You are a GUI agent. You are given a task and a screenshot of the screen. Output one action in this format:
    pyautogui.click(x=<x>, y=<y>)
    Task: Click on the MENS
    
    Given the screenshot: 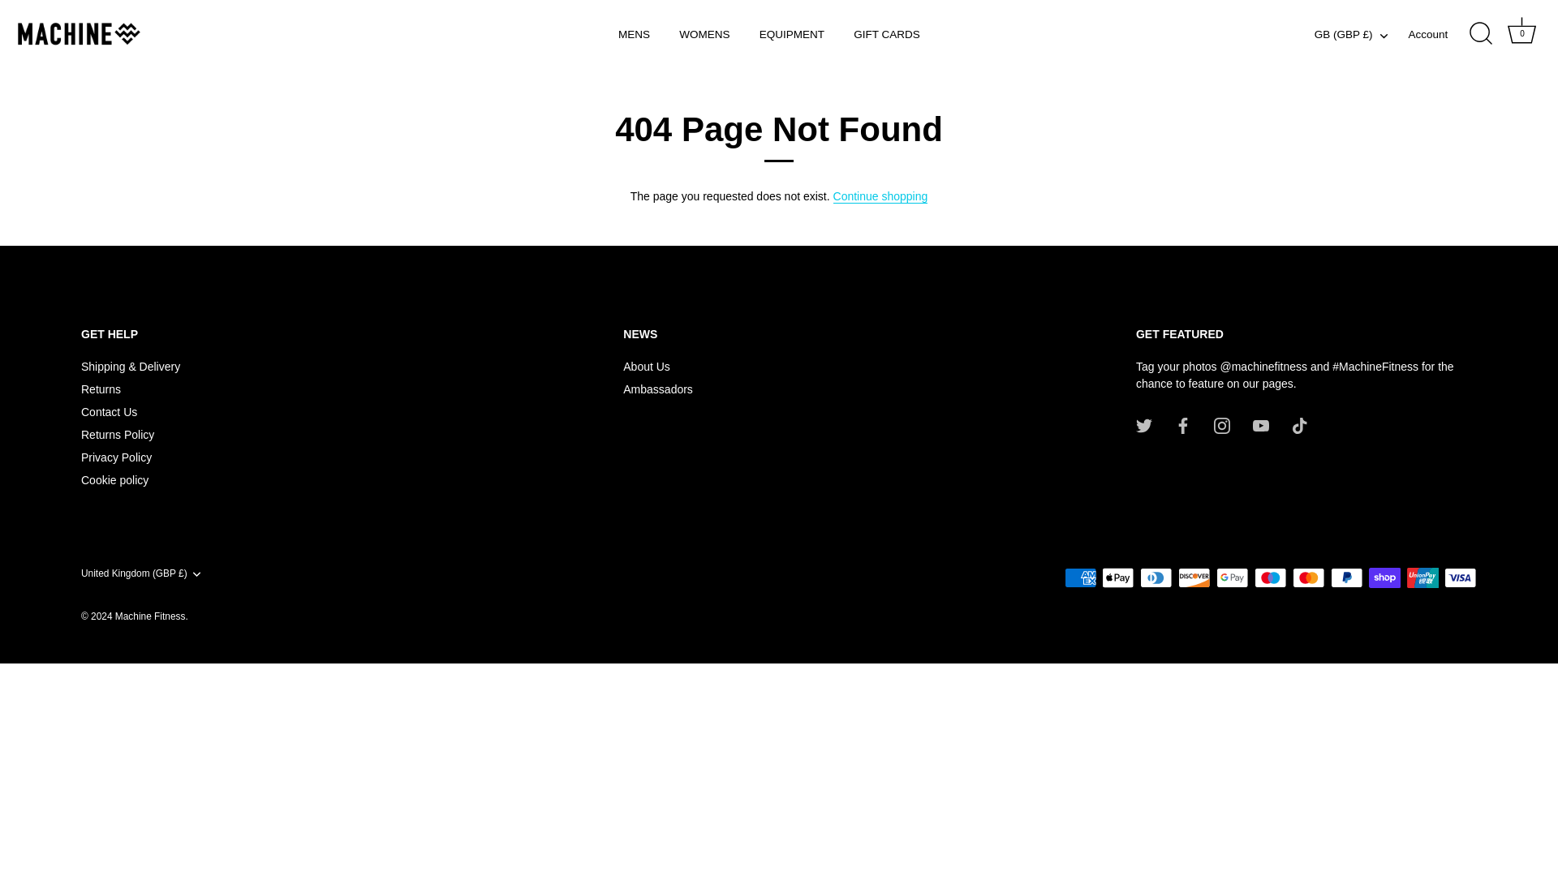 What is the action you would take?
    pyautogui.click(x=635, y=34)
    